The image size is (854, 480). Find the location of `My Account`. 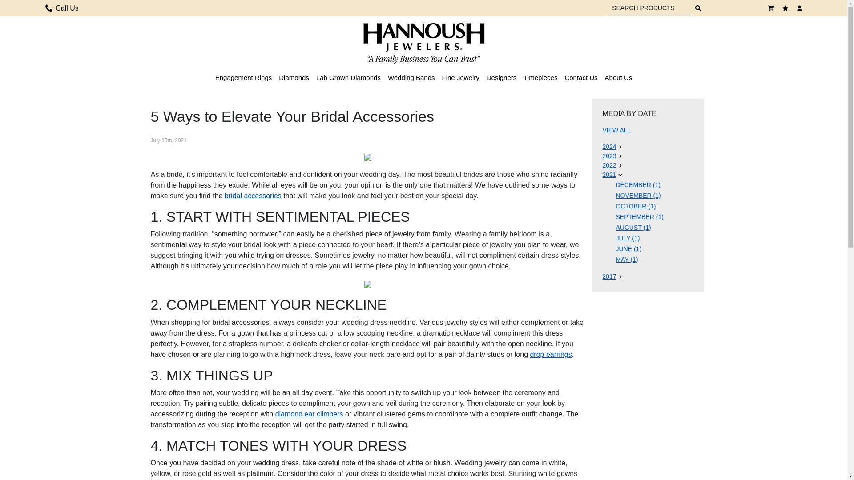

My Account is located at coordinates (801, 8).